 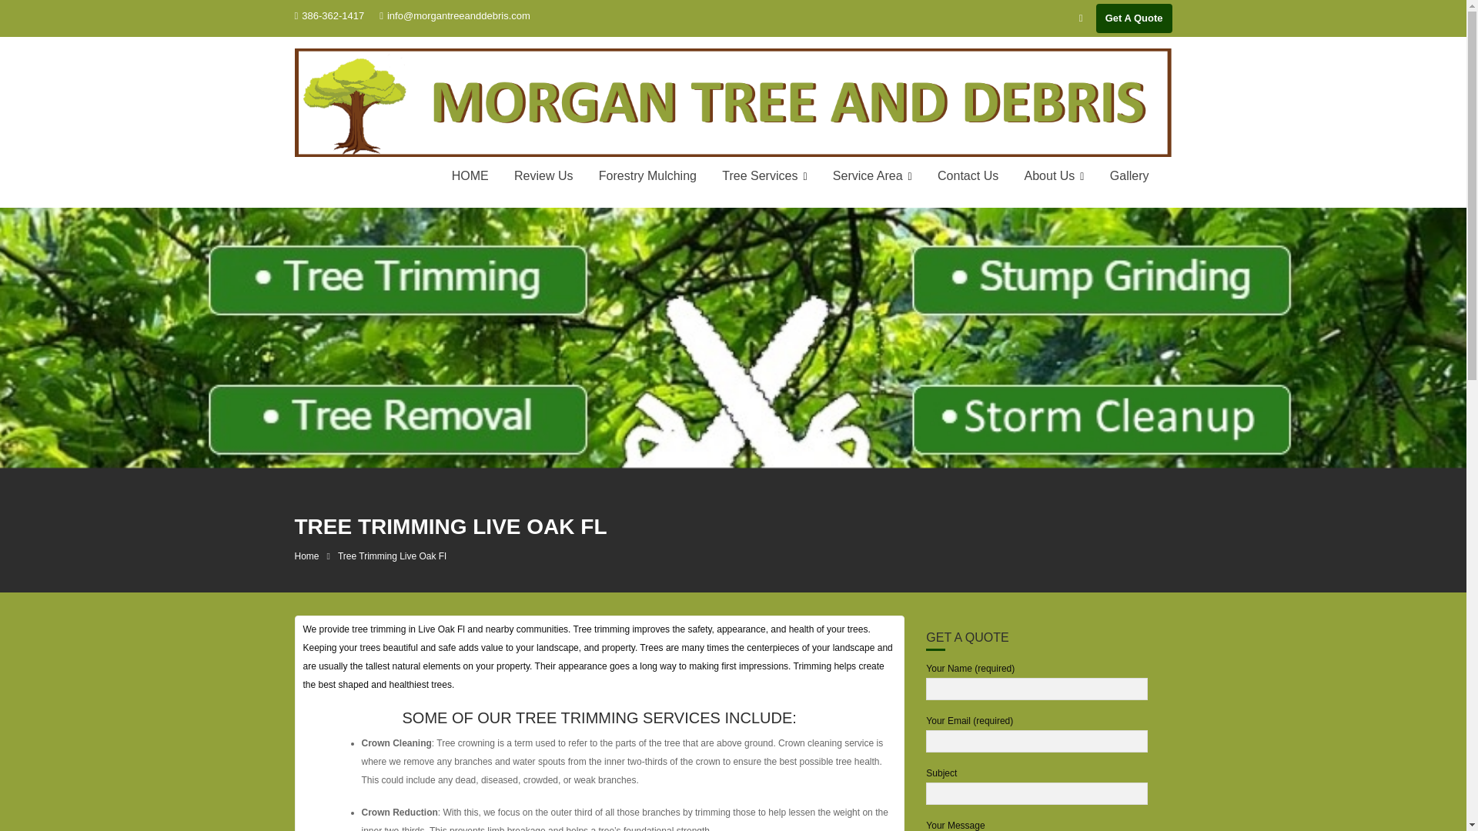 I want to click on Get A Quote, so click(x=1134, y=18).